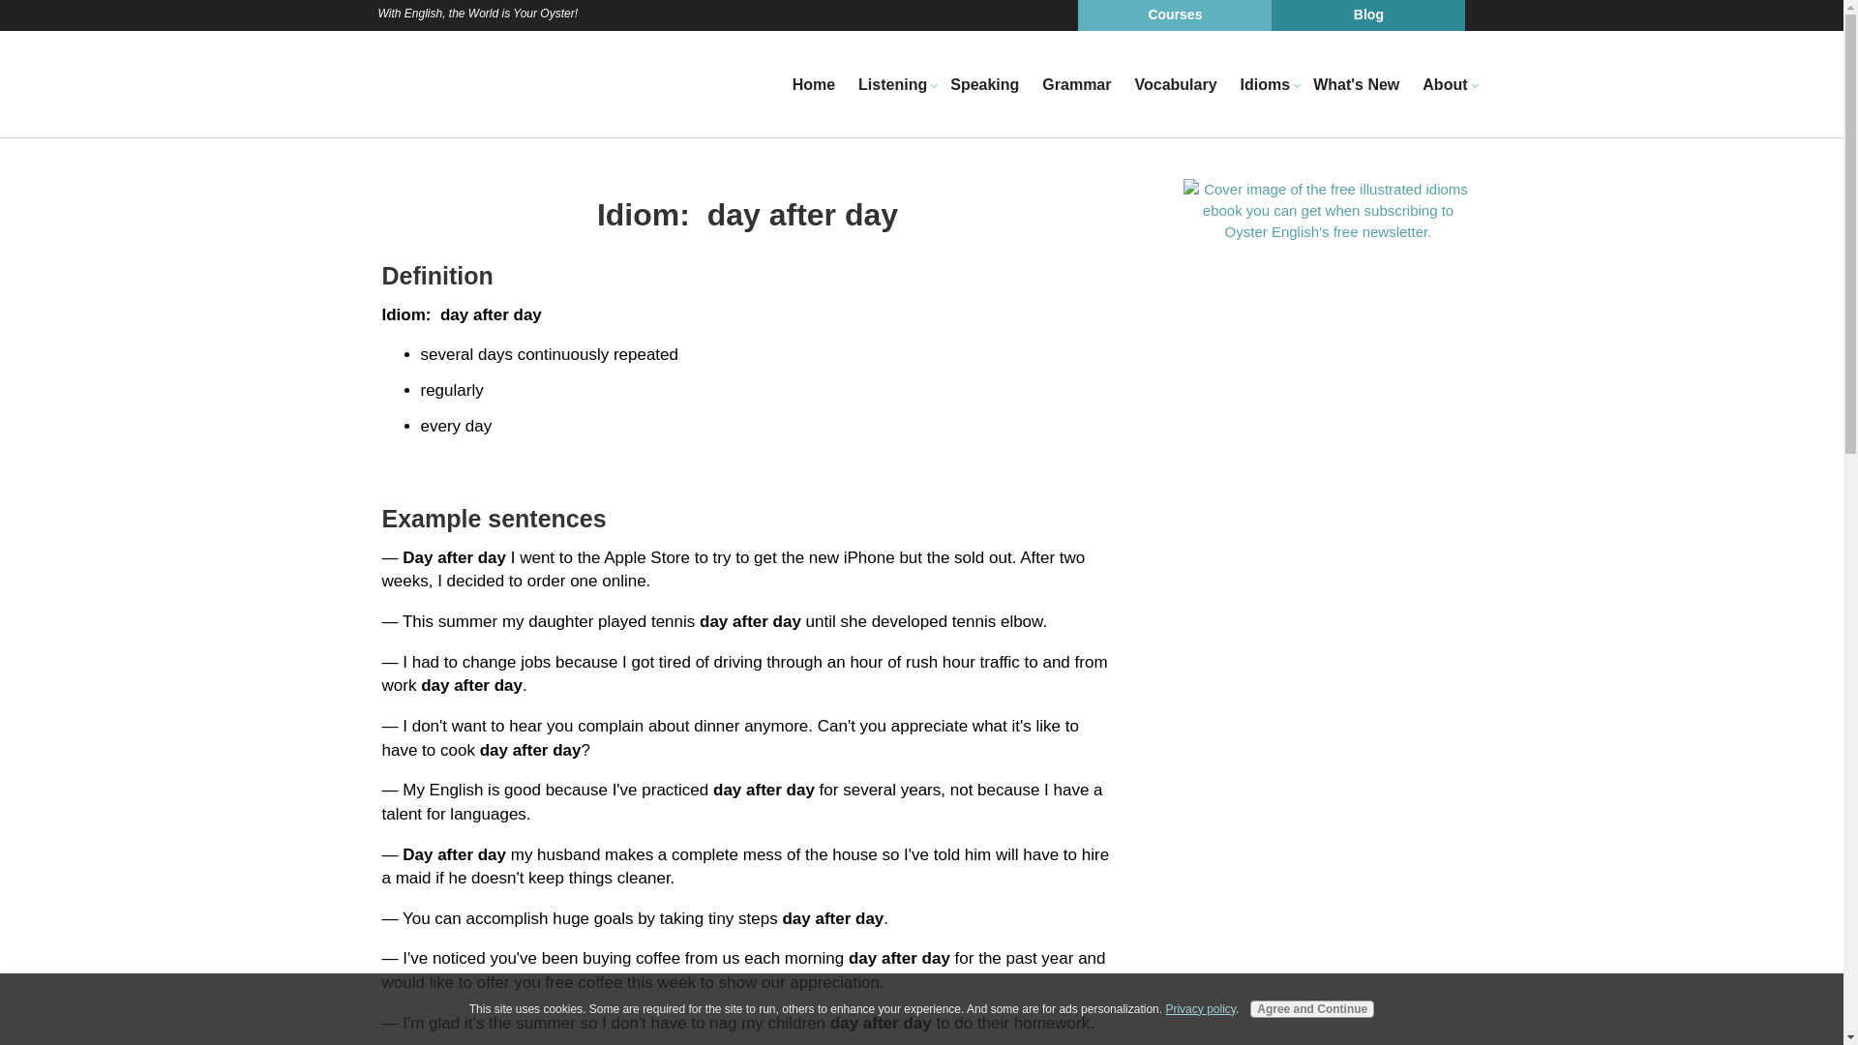 The height and width of the screenshot is (1045, 1858). What do you see at coordinates (1328, 209) in the screenshot?
I see `Subscribe to our newsletter` at bounding box center [1328, 209].